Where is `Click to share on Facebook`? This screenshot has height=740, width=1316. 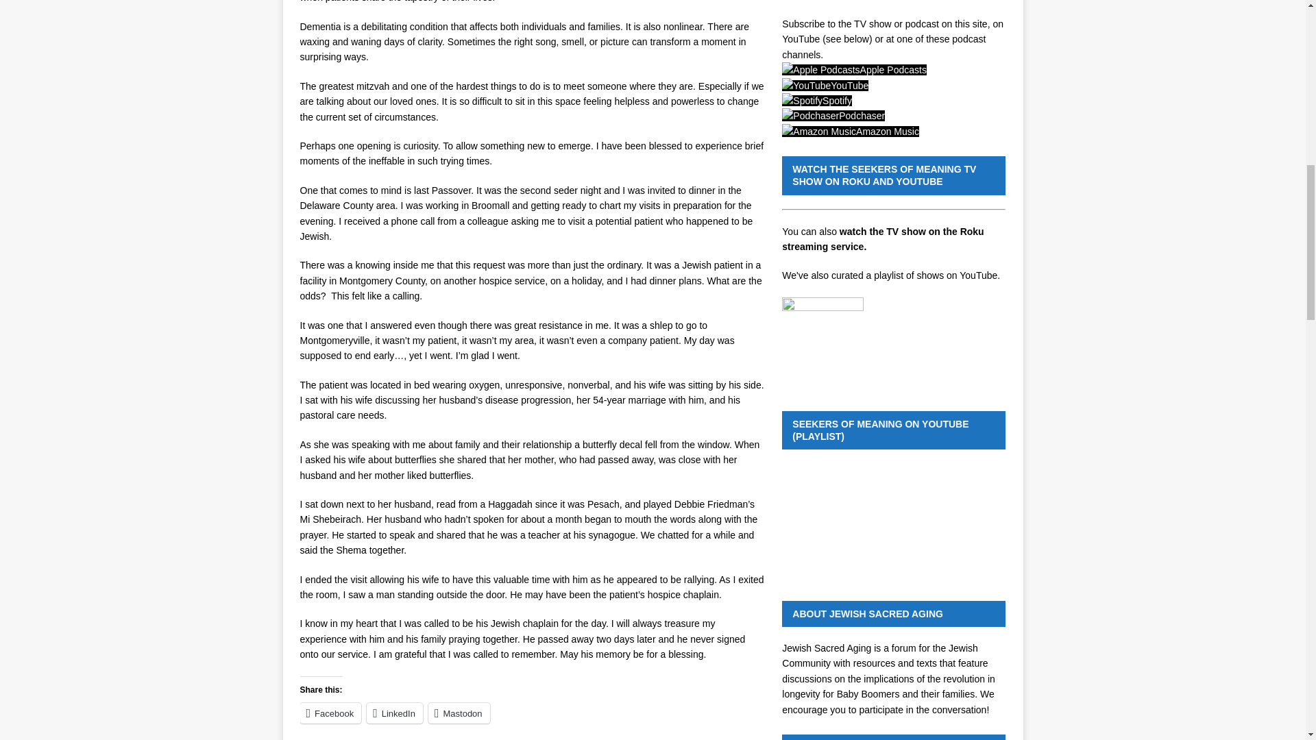
Click to share on Facebook is located at coordinates (330, 713).